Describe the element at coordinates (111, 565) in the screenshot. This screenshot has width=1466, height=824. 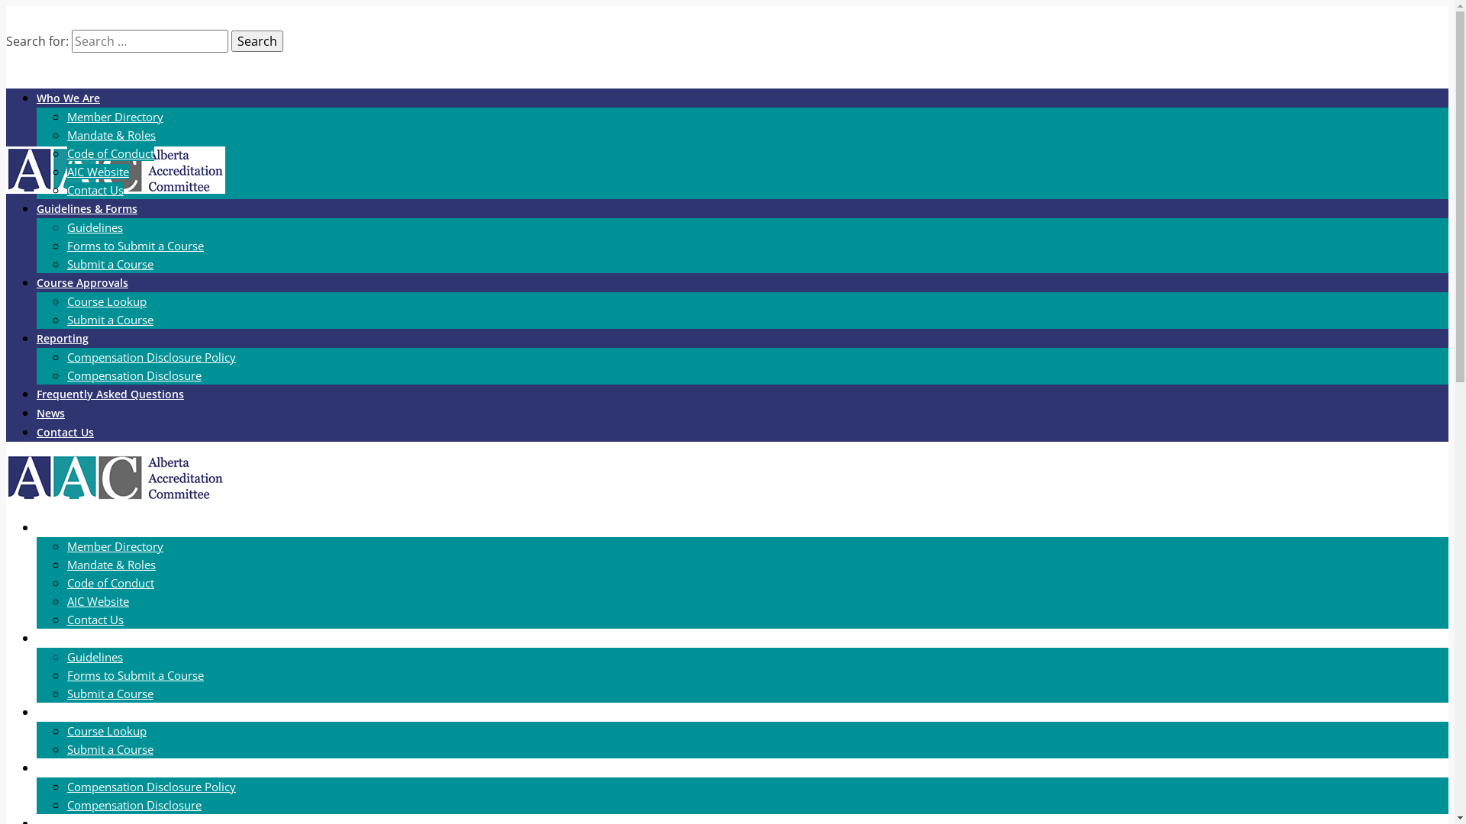
I see `Mandate & Roles` at that location.